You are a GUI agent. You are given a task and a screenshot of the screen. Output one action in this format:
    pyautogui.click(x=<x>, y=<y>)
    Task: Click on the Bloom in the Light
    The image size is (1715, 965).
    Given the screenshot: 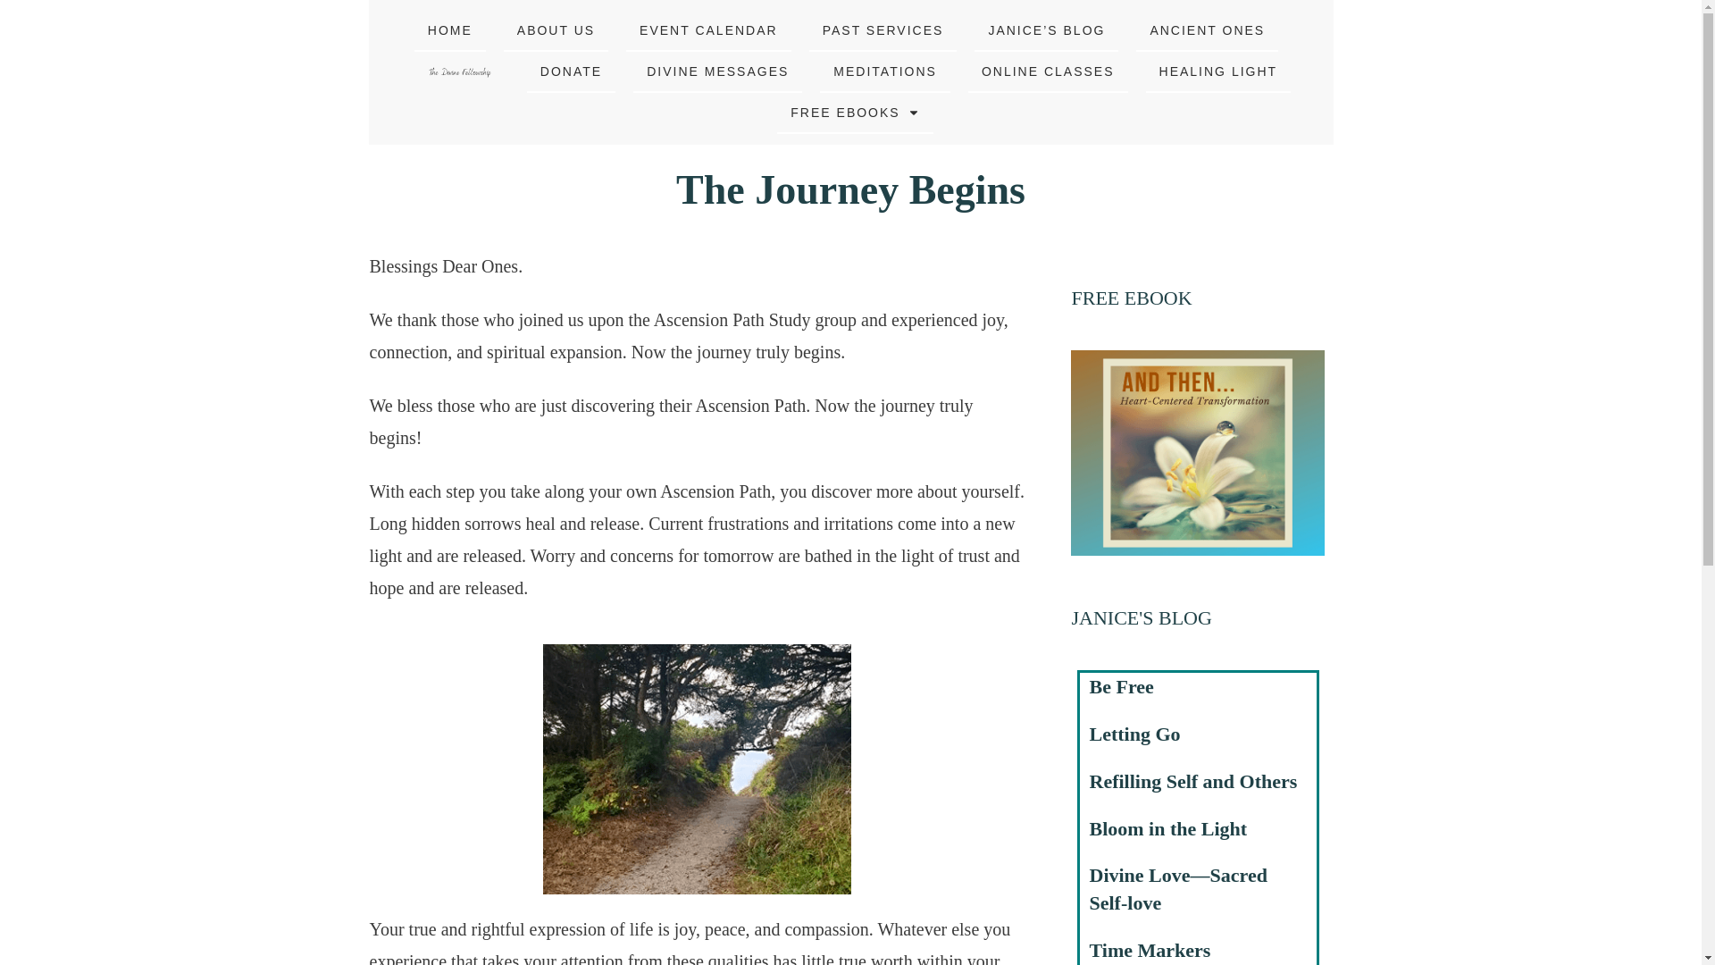 What is the action you would take?
    pyautogui.click(x=1168, y=827)
    